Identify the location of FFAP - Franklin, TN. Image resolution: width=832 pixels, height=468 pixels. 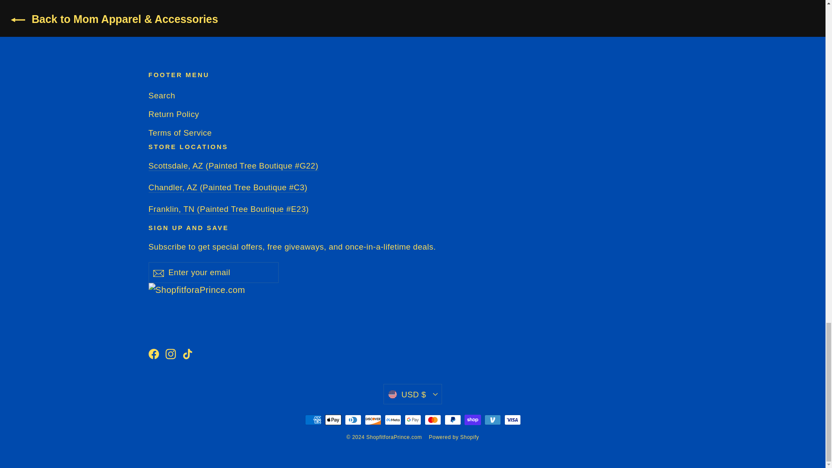
(228, 209).